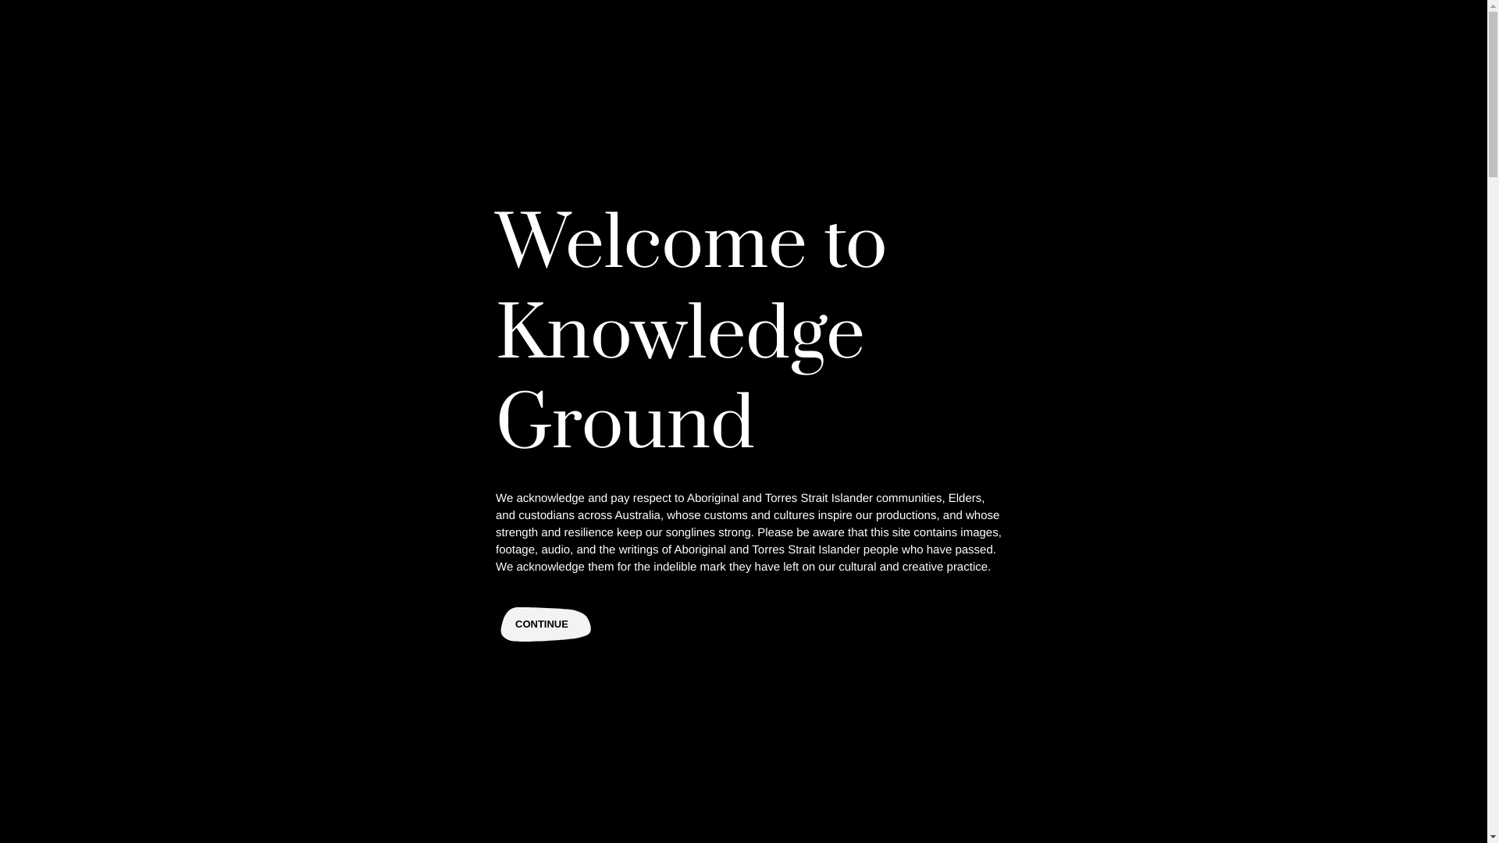 This screenshot has height=843, width=1499. What do you see at coordinates (69, 682) in the screenshot?
I see `SEARCH` at bounding box center [69, 682].